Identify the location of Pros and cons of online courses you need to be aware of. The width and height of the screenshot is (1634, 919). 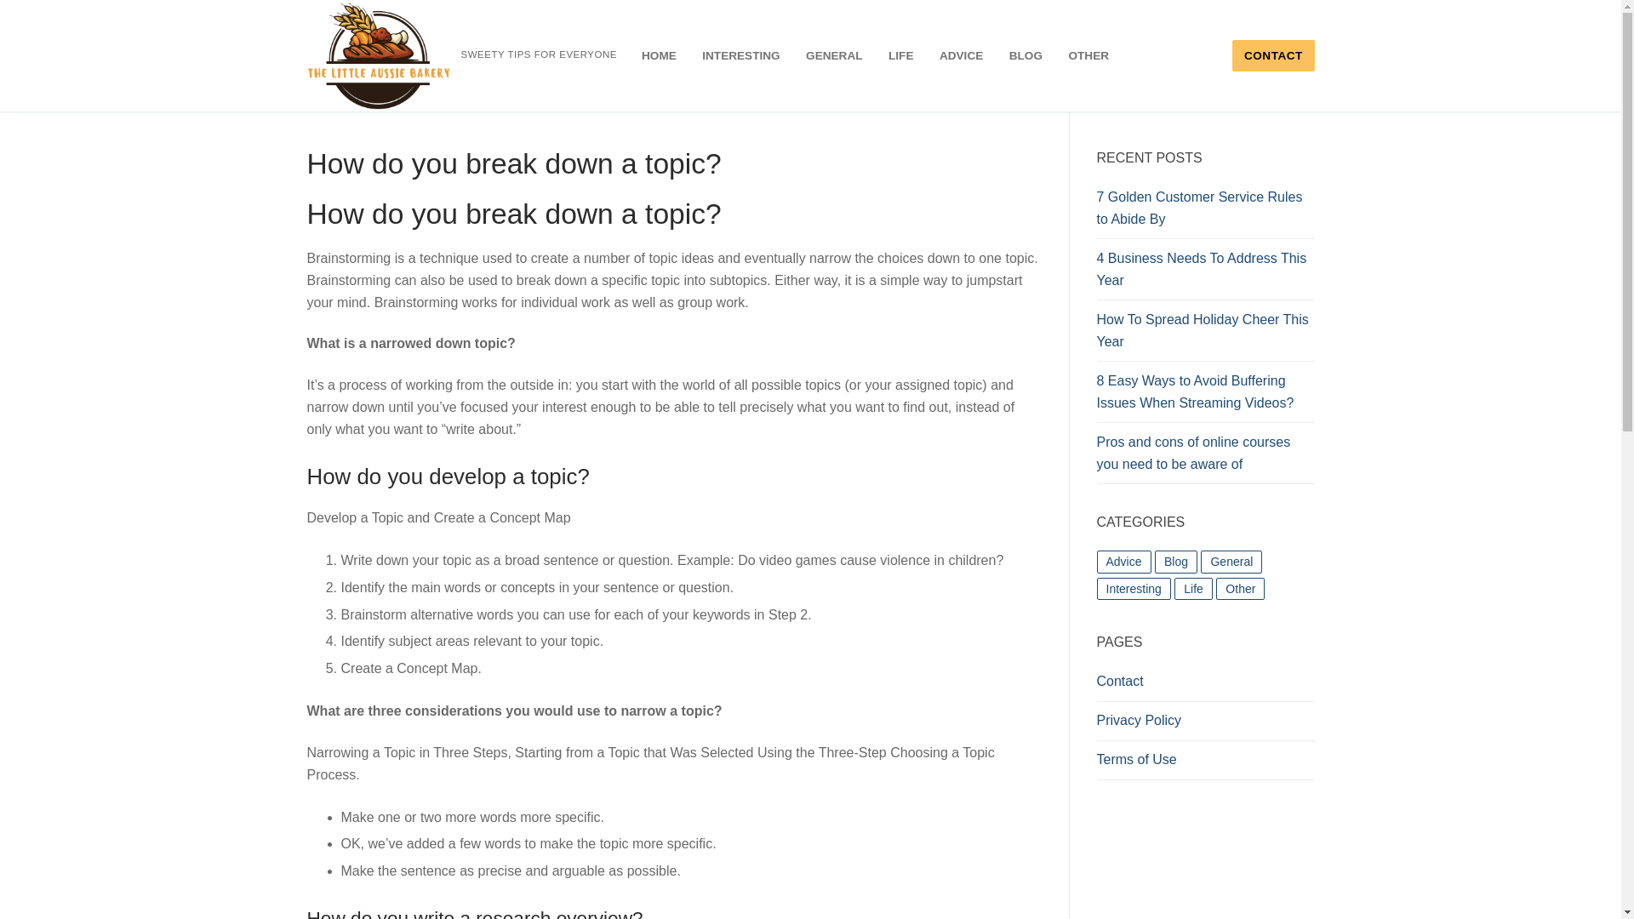
(1205, 458).